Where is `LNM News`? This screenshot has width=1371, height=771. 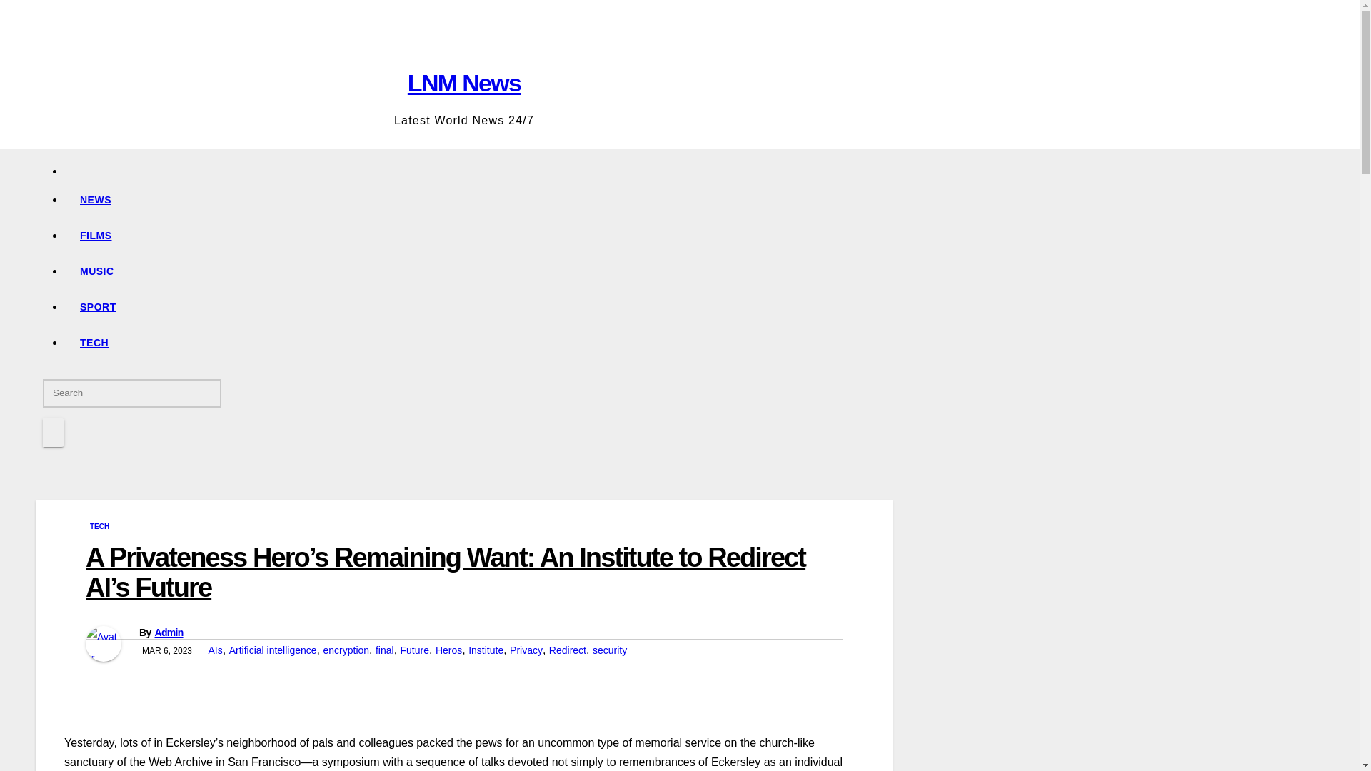
LNM News is located at coordinates (464, 83).